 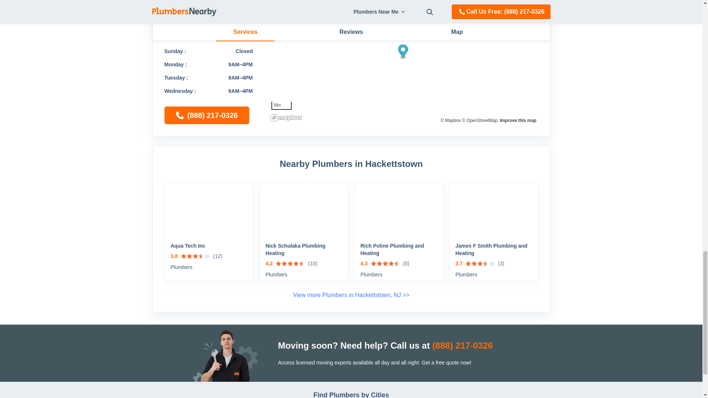 I want to click on Reset bearing to north, so click(x=529, y=21).